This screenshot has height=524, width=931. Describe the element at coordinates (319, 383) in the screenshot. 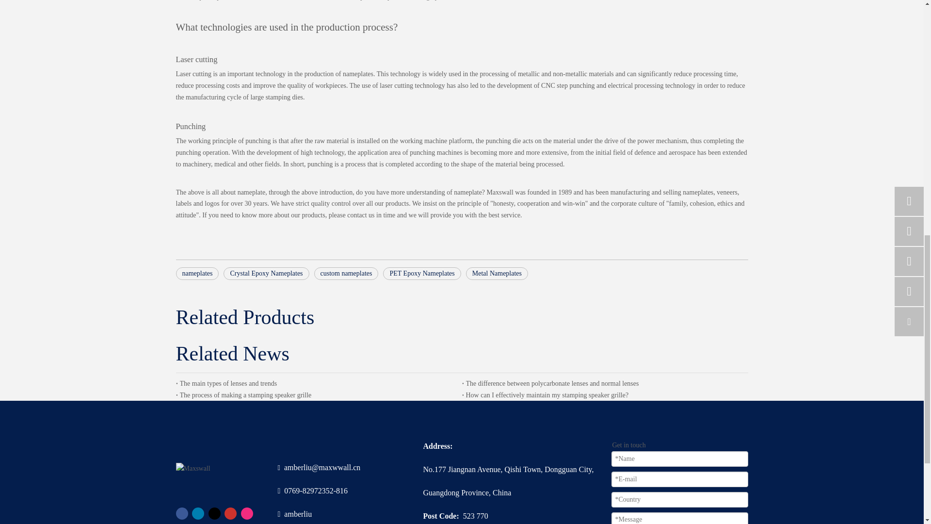

I see `The main types of lenses and trends` at that location.